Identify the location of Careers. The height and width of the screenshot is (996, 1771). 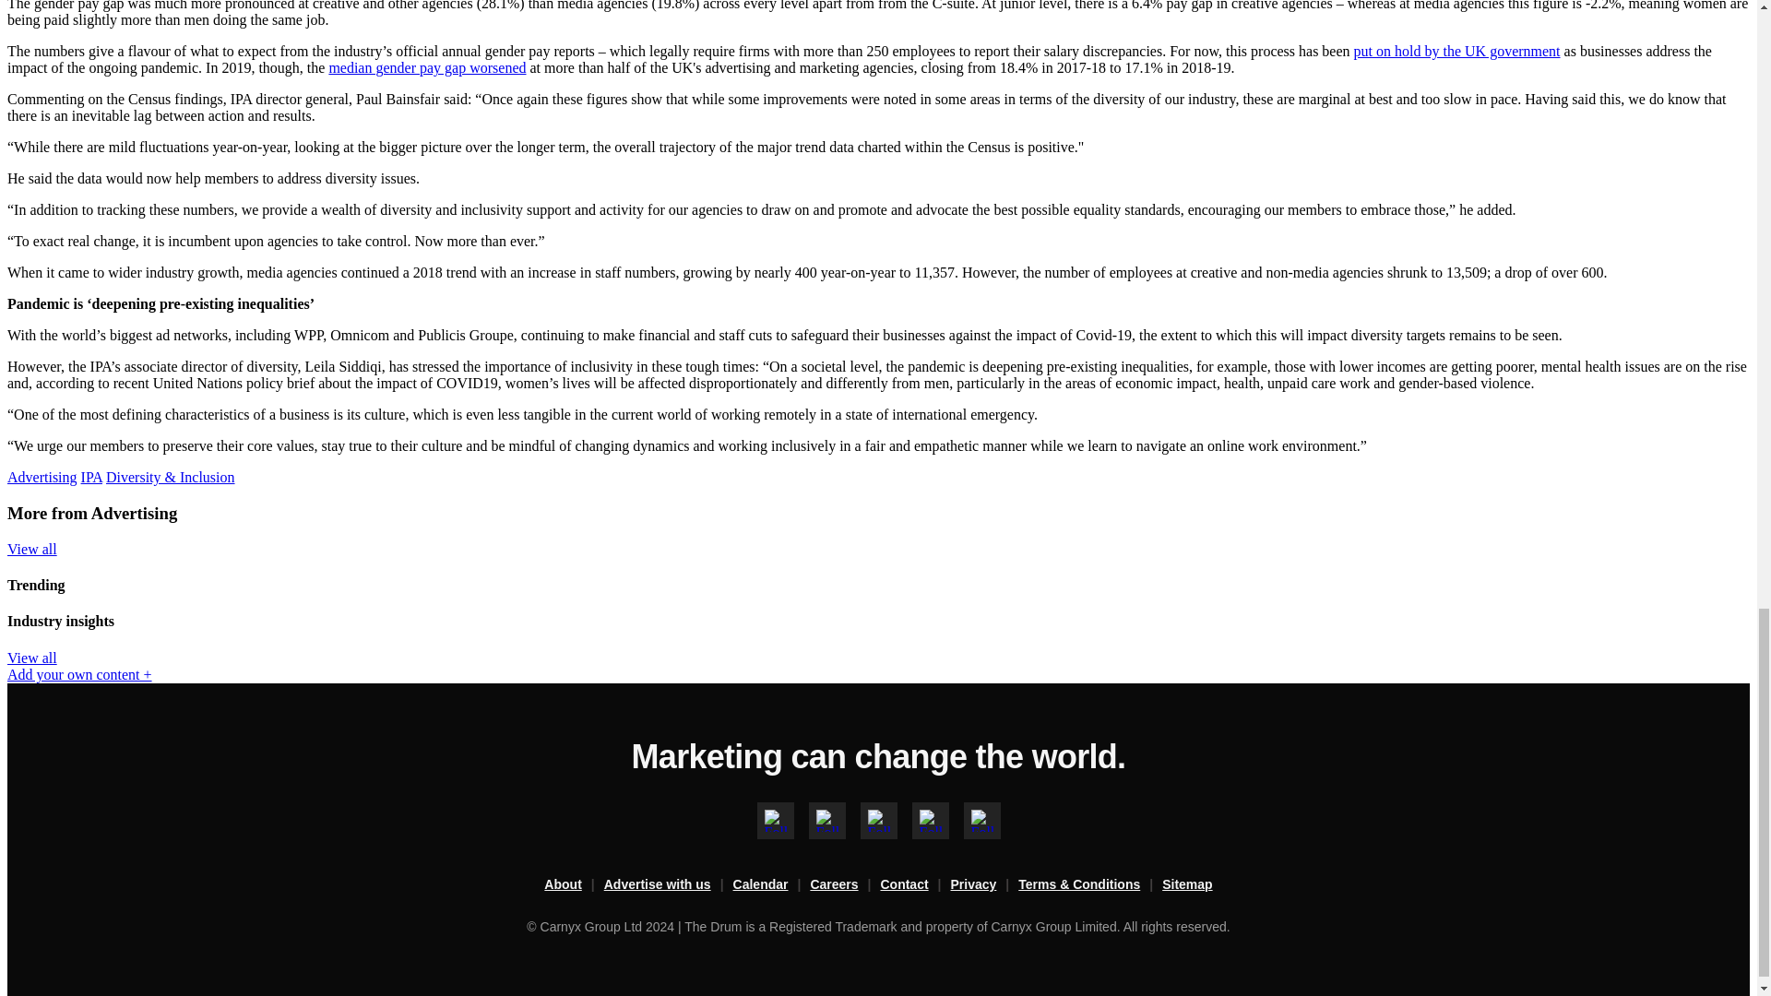
(845, 885).